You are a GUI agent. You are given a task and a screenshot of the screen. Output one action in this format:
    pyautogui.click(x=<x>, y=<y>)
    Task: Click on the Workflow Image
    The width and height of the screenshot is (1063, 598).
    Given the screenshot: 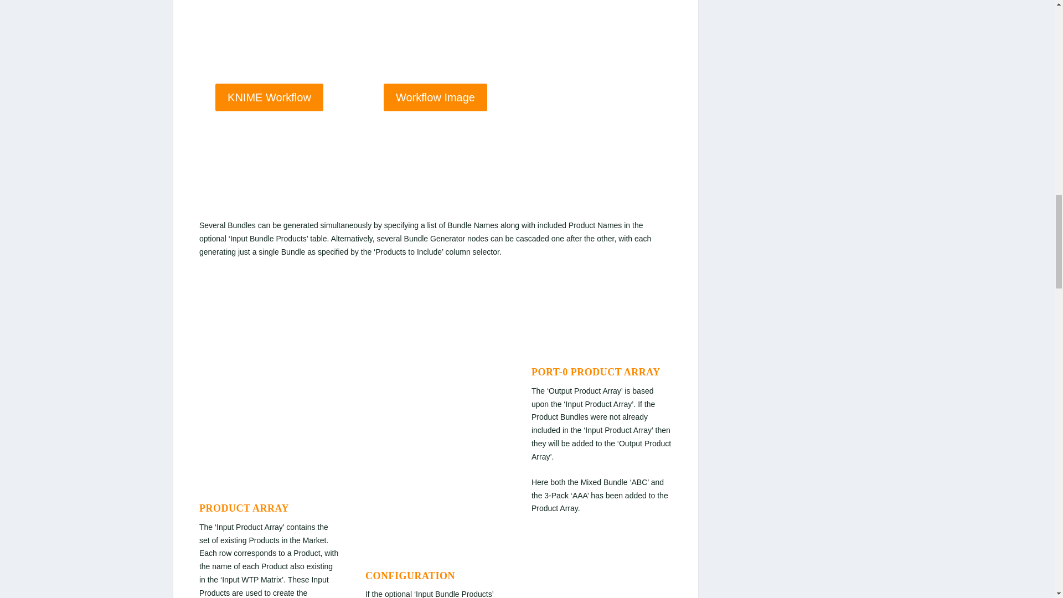 What is the action you would take?
    pyautogui.click(x=435, y=97)
    